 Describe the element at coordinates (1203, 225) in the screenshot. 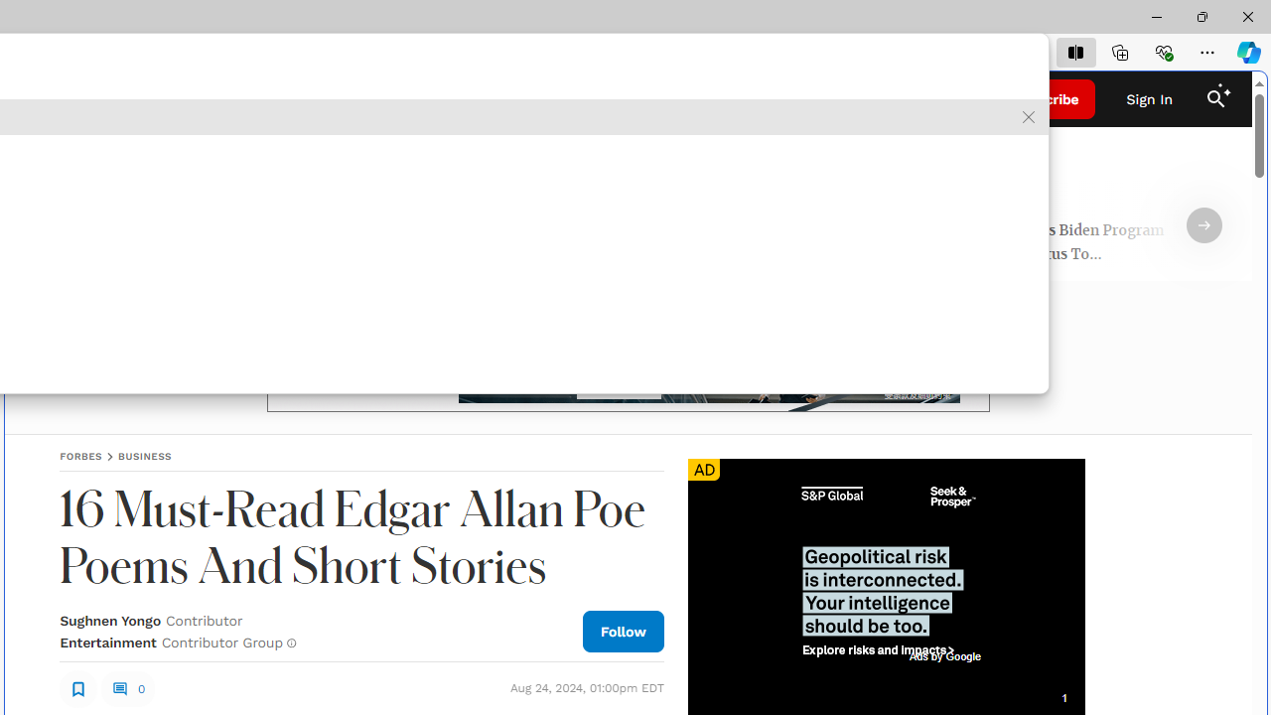

I see `Class: fs-icon fs-icon--arrow-right` at that location.